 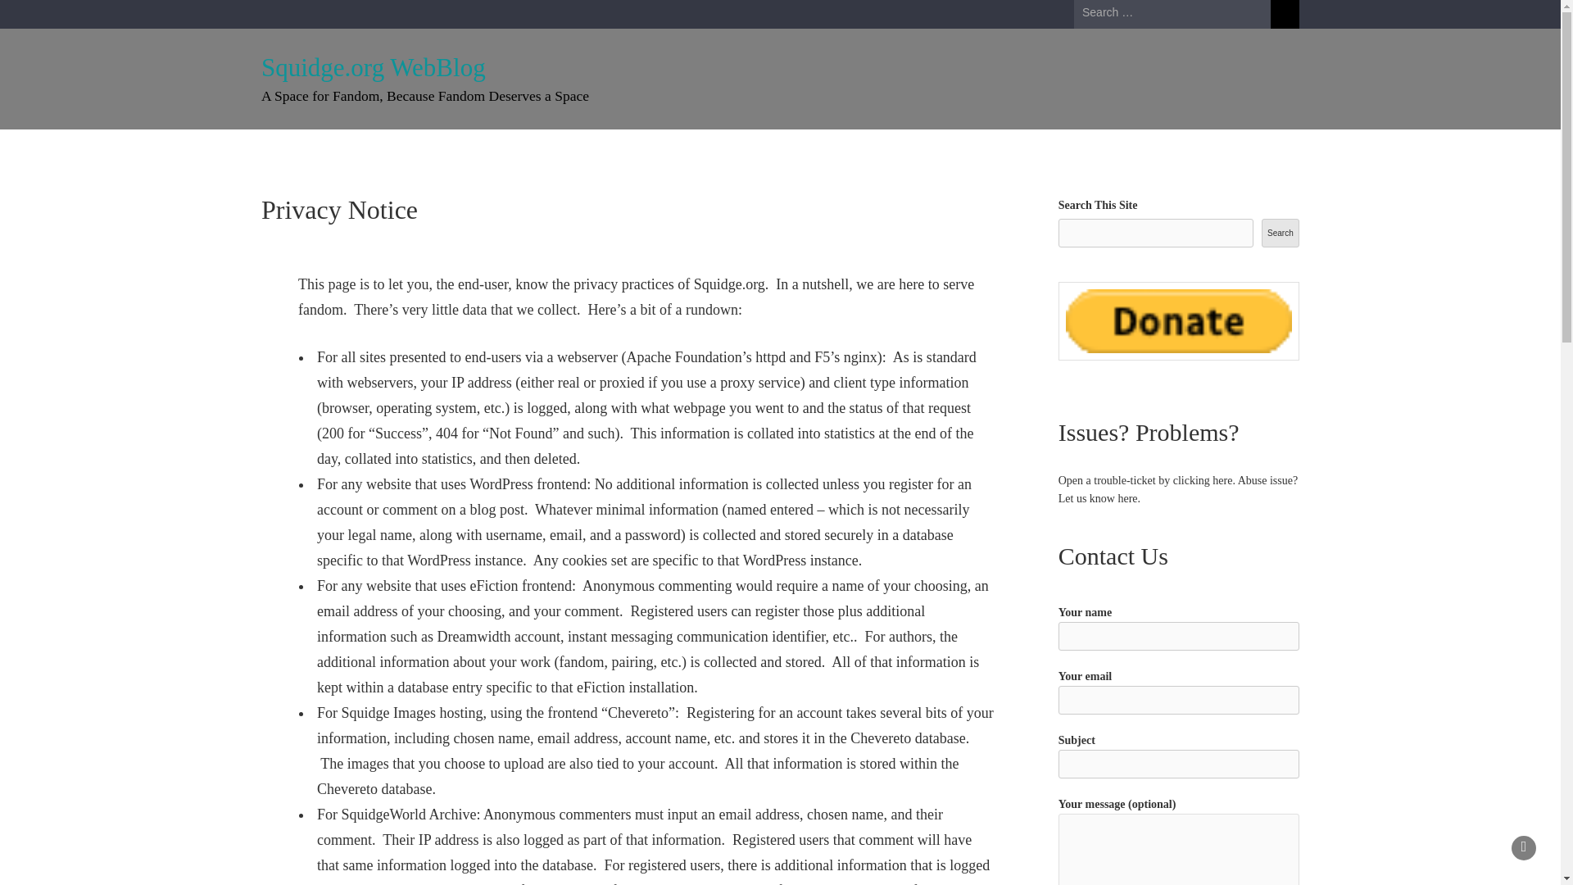 I want to click on Squidge.org Policies, so click(x=513, y=150).